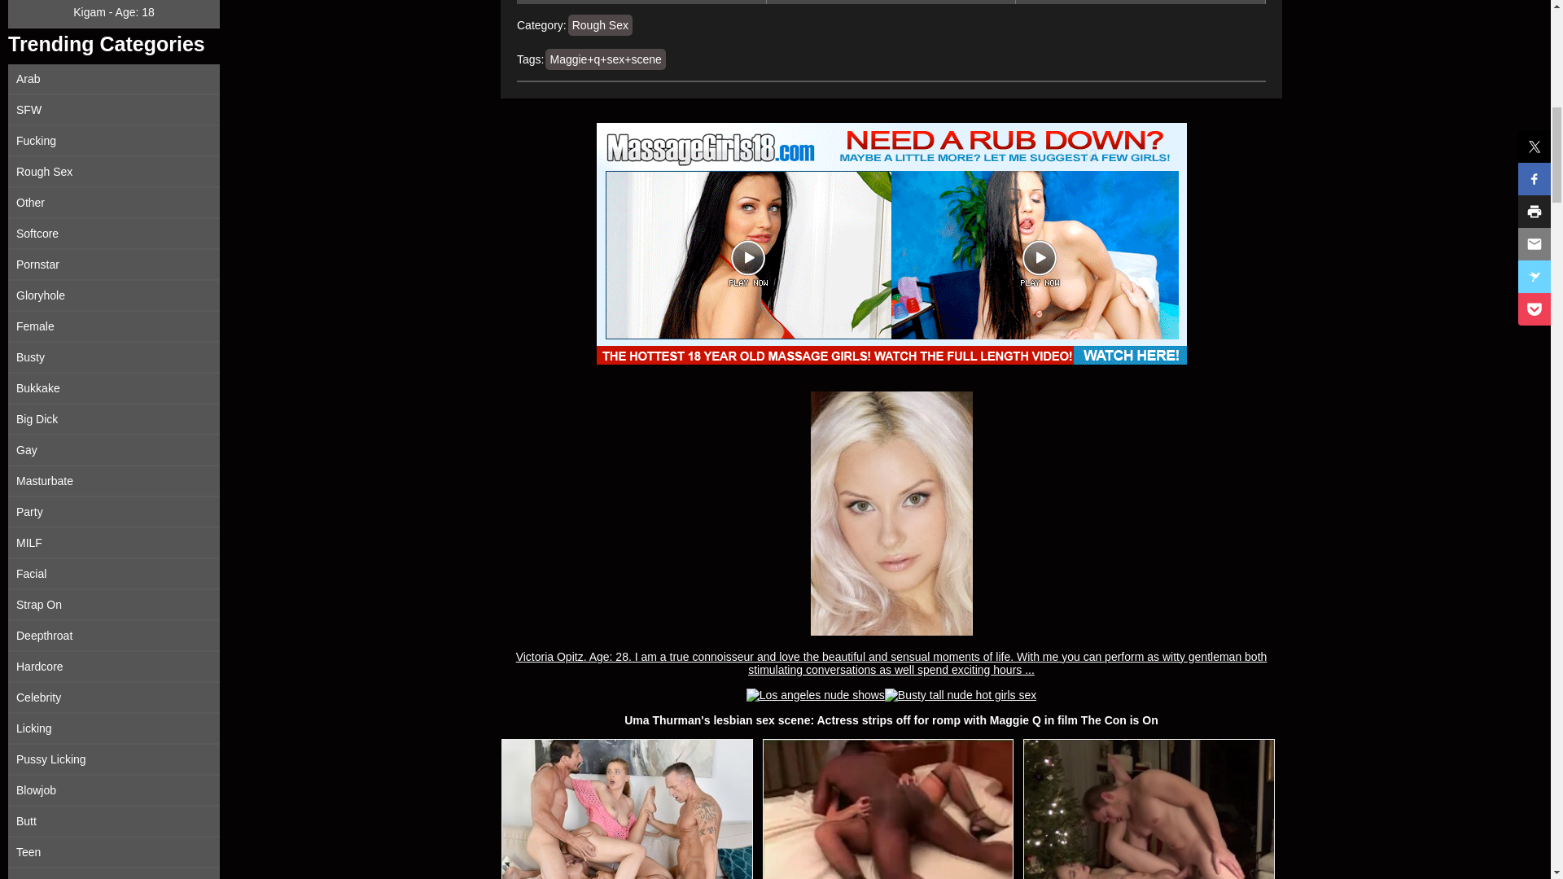 The image size is (1563, 879). What do you see at coordinates (114, 142) in the screenshot?
I see `Fucking` at bounding box center [114, 142].